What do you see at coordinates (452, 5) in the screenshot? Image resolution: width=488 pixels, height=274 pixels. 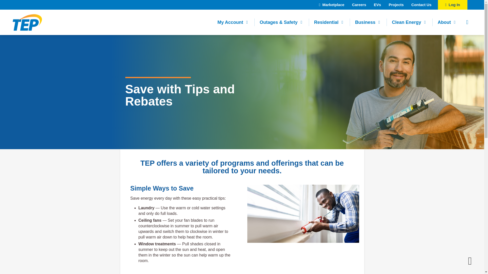 I see `Log In` at bounding box center [452, 5].